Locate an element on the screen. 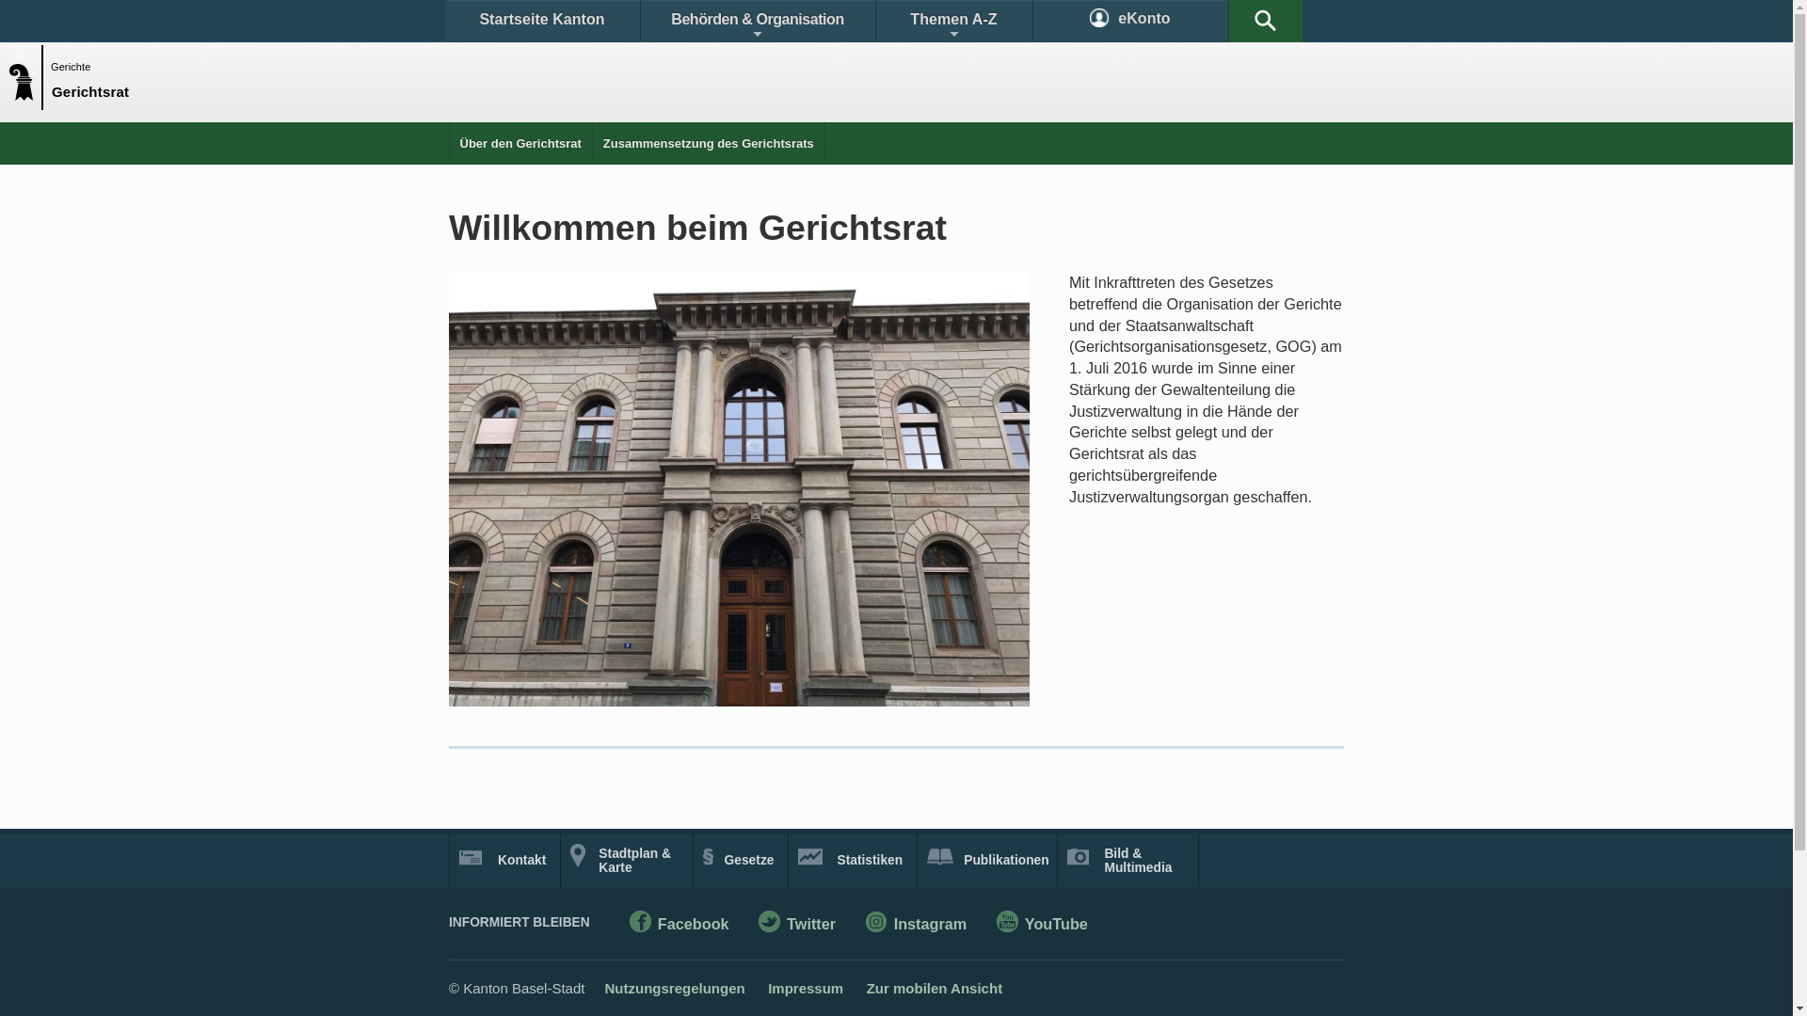  Zusammensetzung des Gerichtsrats is located at coordinates (709, 143).